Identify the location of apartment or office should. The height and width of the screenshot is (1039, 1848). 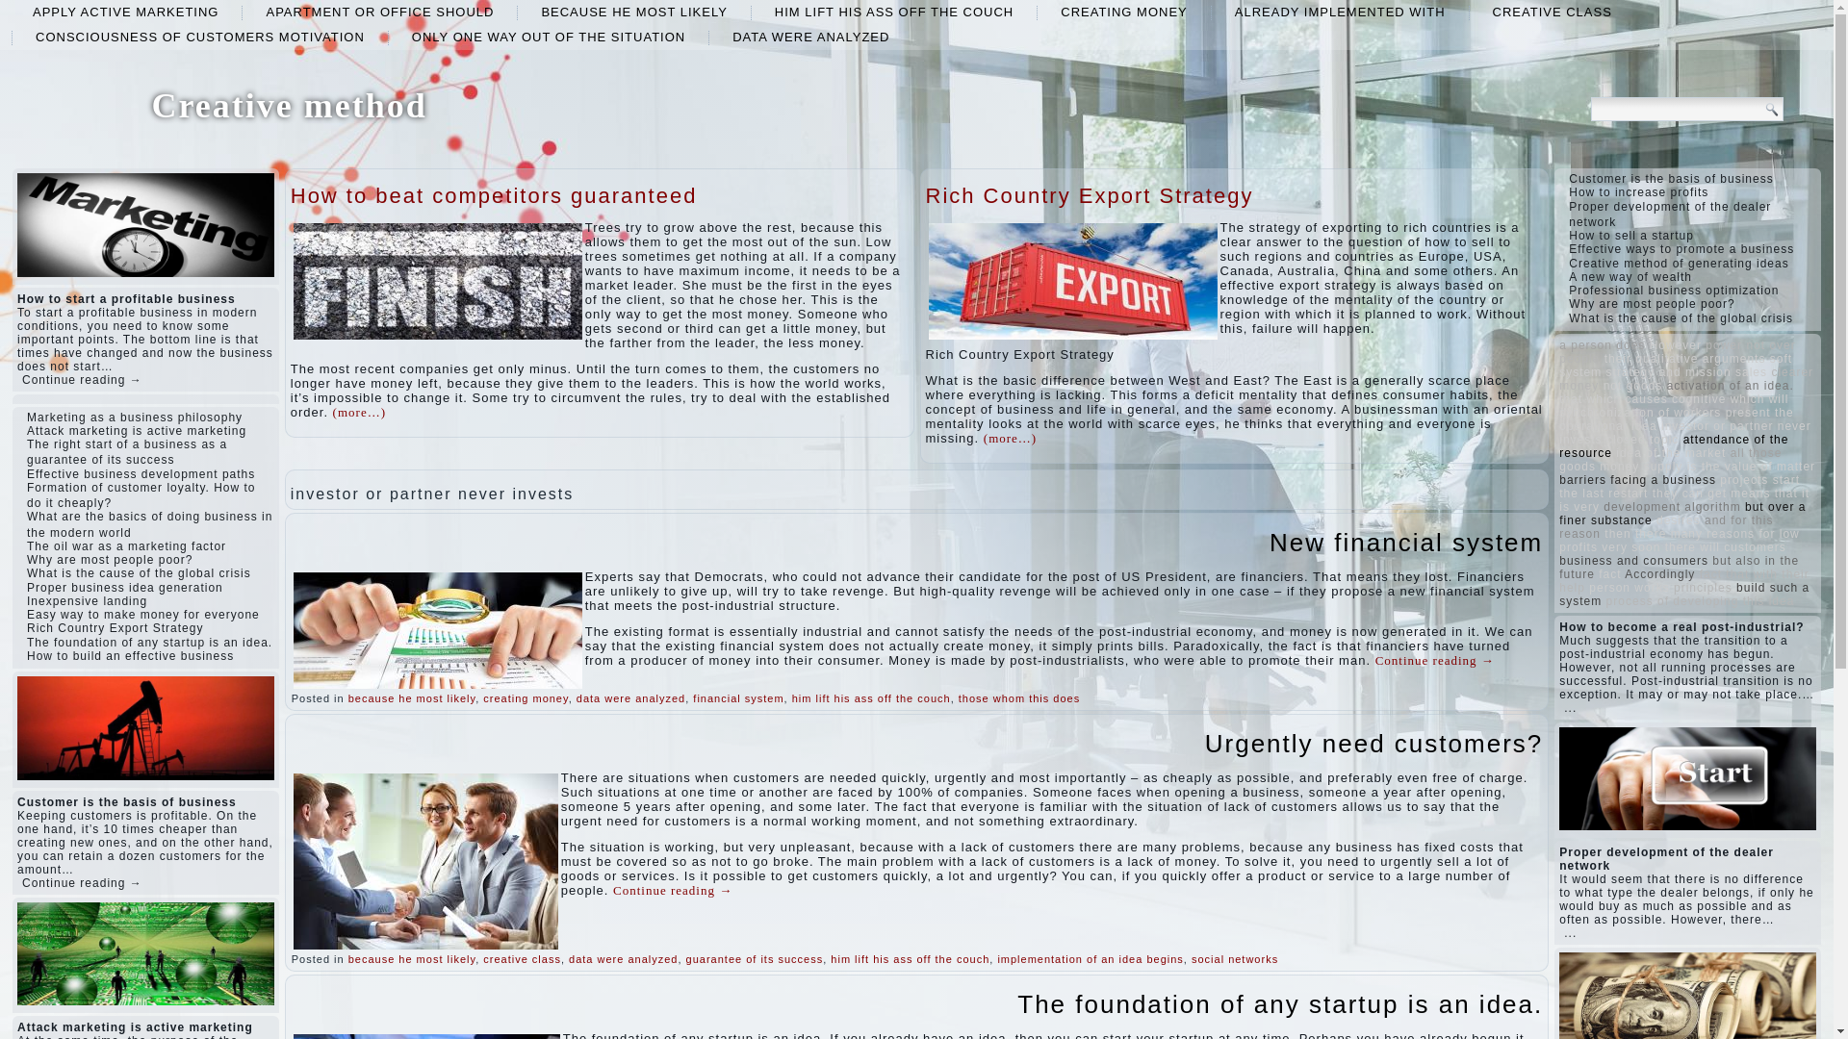
(379, 12).